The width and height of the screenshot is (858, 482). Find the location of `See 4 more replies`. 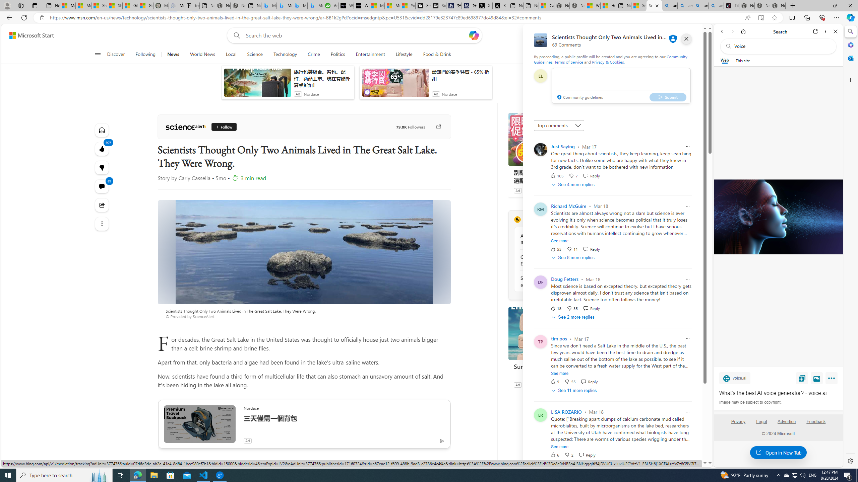

See 4 more replies is located at coordinates (574, 184).